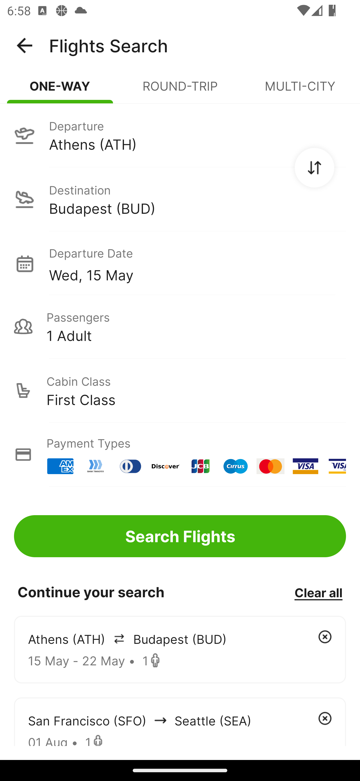 The width and height of the screenshot is (360, 781). I want to click on MULTI-CITY, so click(300, 90).